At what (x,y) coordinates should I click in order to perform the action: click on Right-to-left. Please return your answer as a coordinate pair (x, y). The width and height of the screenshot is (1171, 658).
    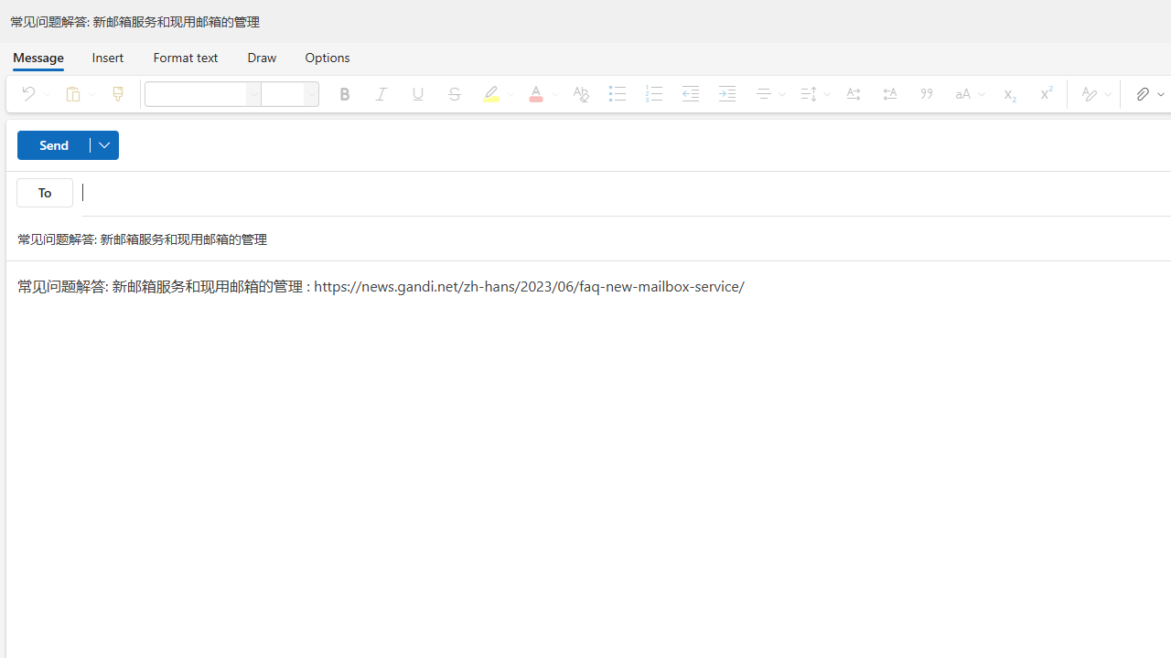
    Looking at the image, I should click on (890, 93).